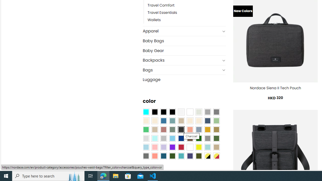 The height and width of the screenshot is (181, 322). I want to click on Kelp, so click(216, 129).